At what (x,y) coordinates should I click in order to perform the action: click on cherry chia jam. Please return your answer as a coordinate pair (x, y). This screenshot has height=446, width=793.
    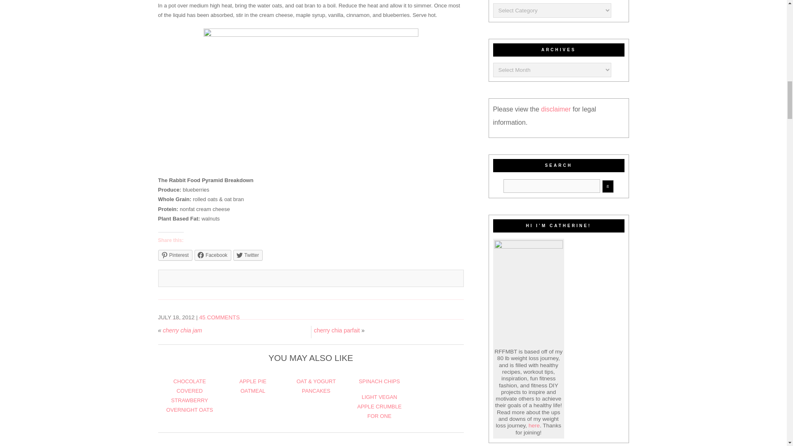
    Looking at the image, I should click on (182, 330).